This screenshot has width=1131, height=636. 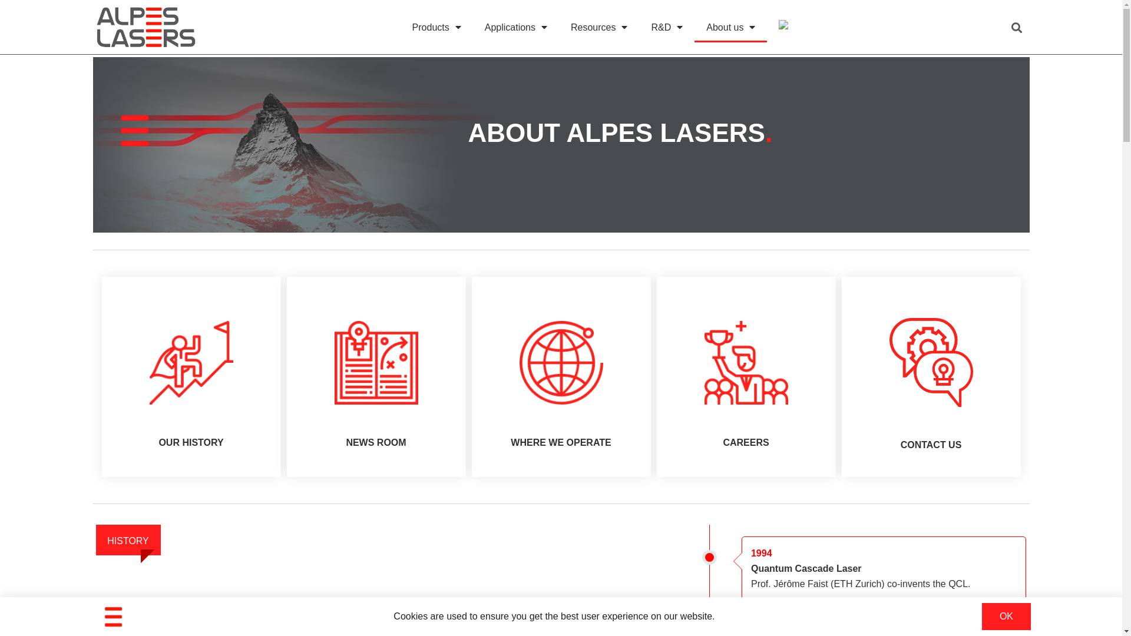 What do you see at coordinates (599, 28) in the screenshot?
I see `Resources` at bounding box center [599, 28].